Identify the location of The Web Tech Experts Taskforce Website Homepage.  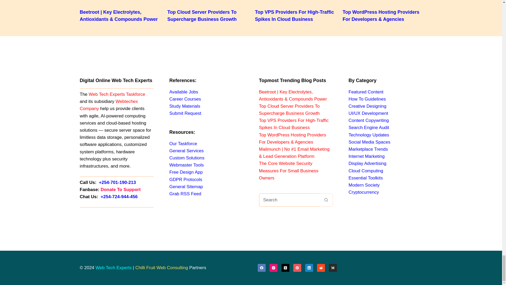
(113, 268).